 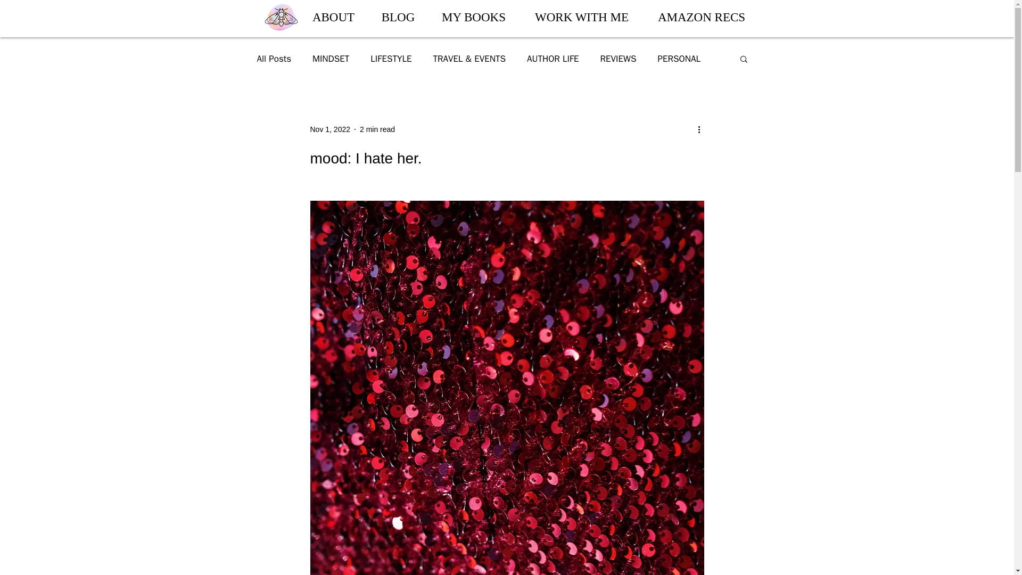 What do you see at coordinates (377, 129) in the screenshot?
I see `2 min read` at bounding box center [377, 129].